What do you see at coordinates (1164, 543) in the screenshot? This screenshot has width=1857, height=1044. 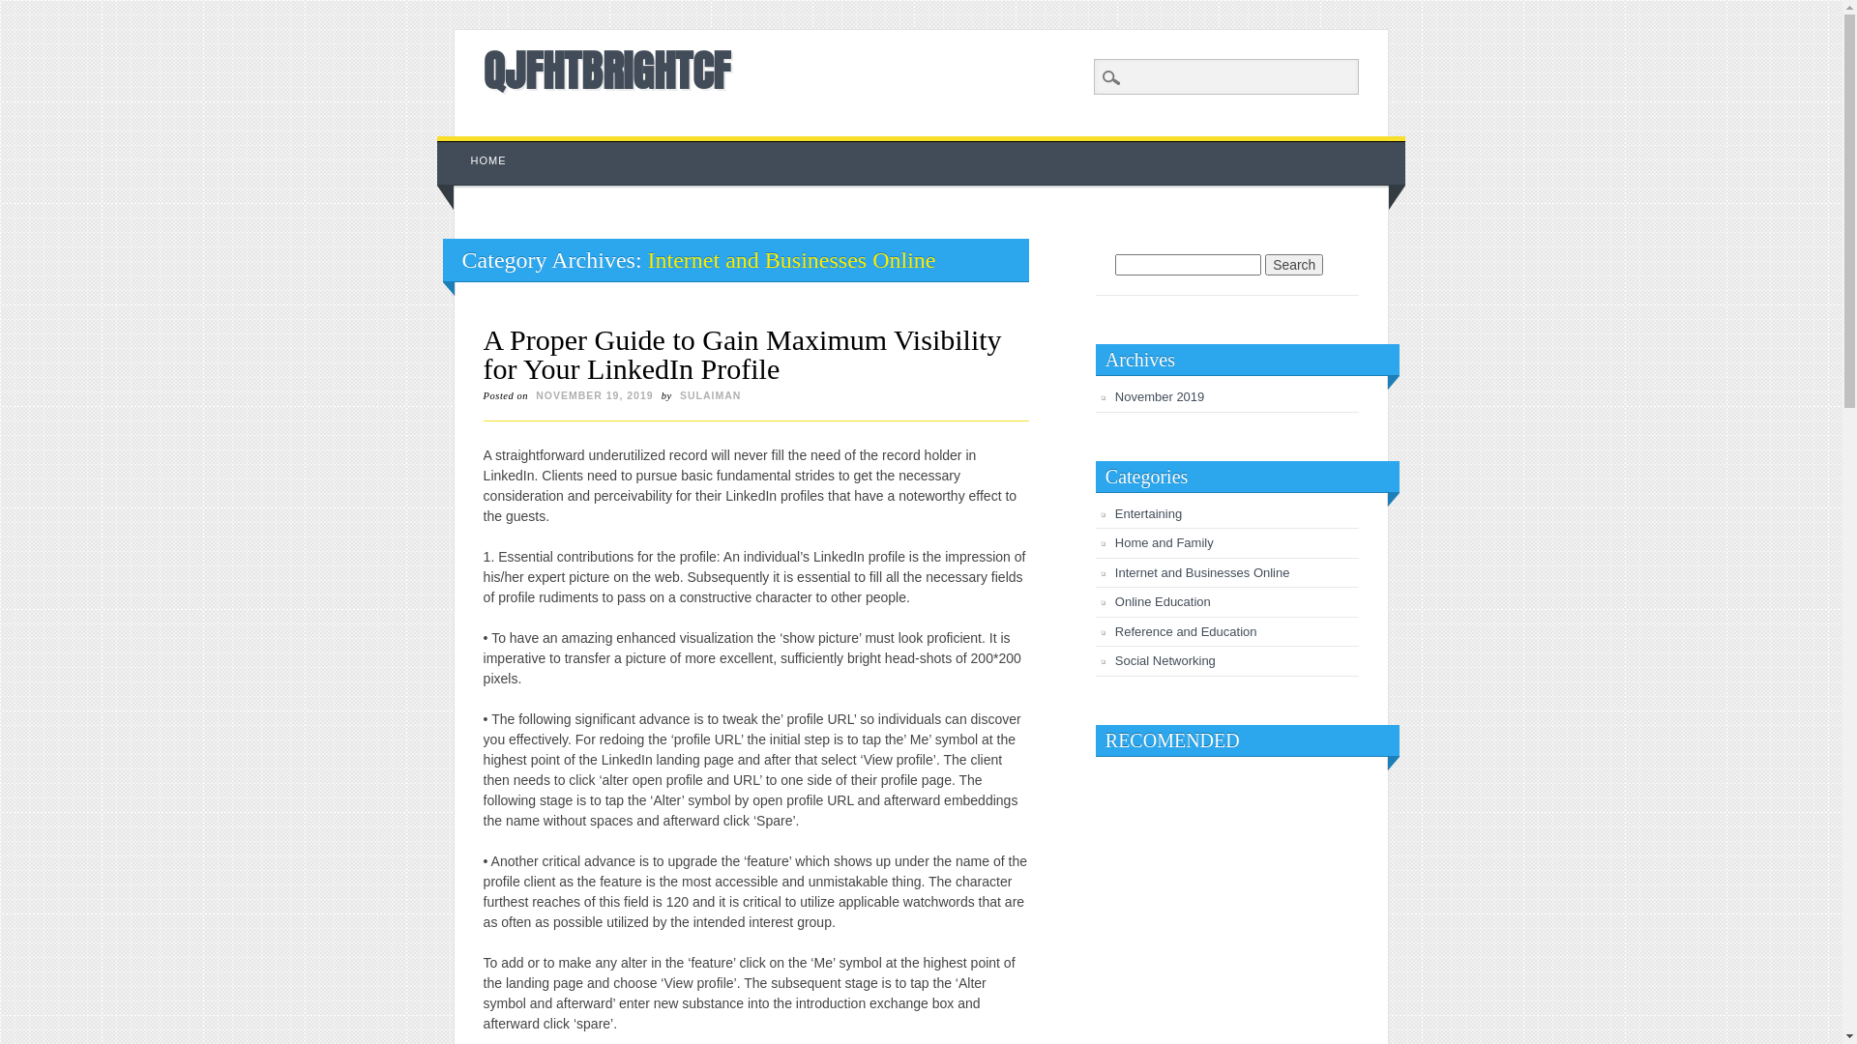 I see `Home and Family` at bounding box center [1164, 543].